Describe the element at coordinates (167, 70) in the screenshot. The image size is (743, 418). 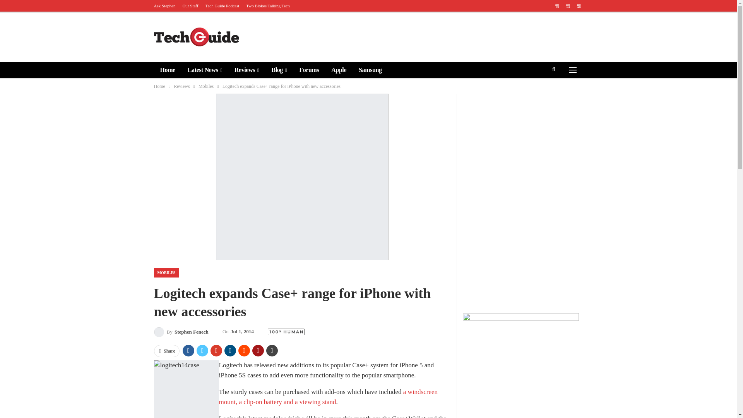
I see `Home` at that location.